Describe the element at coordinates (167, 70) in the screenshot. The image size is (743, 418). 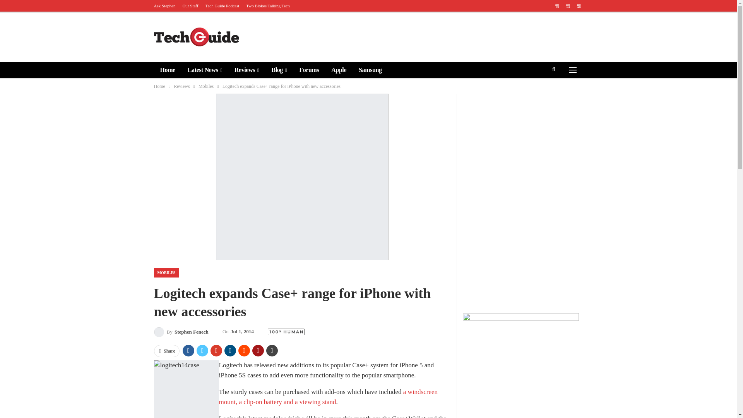
I see `Home` at that location.